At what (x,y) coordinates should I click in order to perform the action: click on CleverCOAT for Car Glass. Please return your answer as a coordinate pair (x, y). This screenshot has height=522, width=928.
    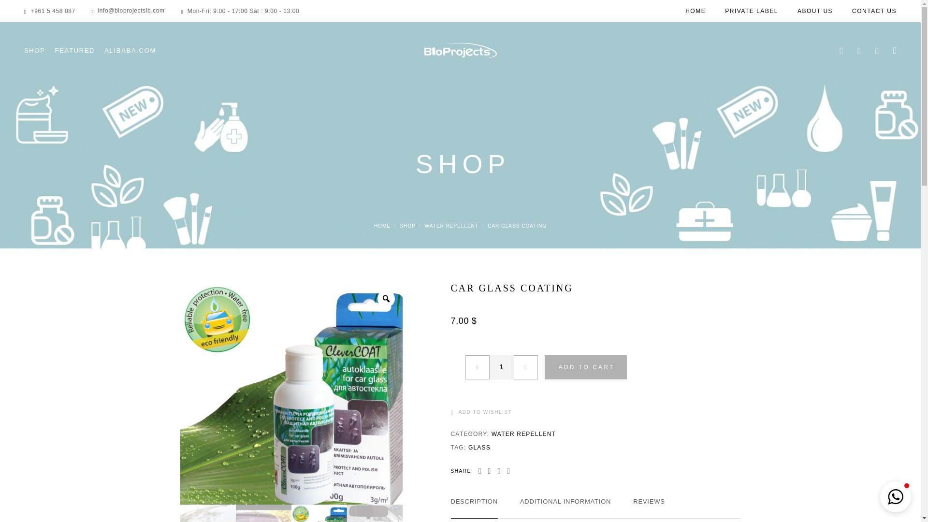
    Looking at the image, I should click on (291, 393).